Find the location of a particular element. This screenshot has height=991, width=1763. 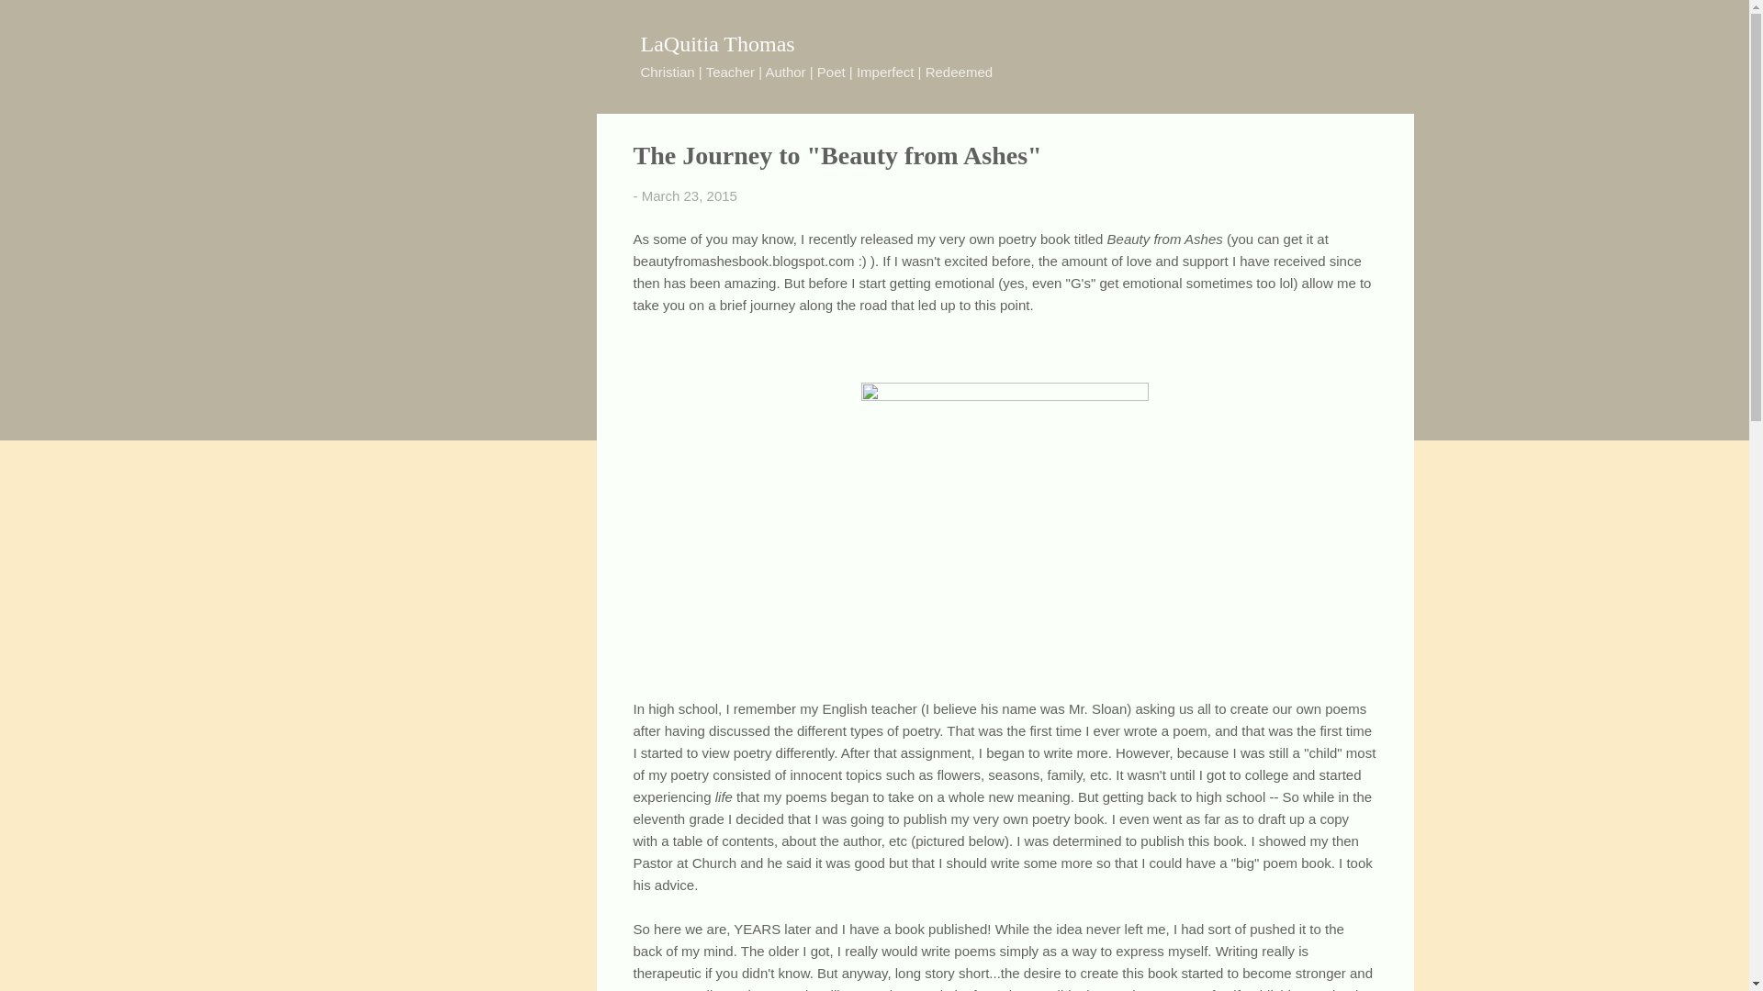

permanent link is located at coordinates (689, 196).